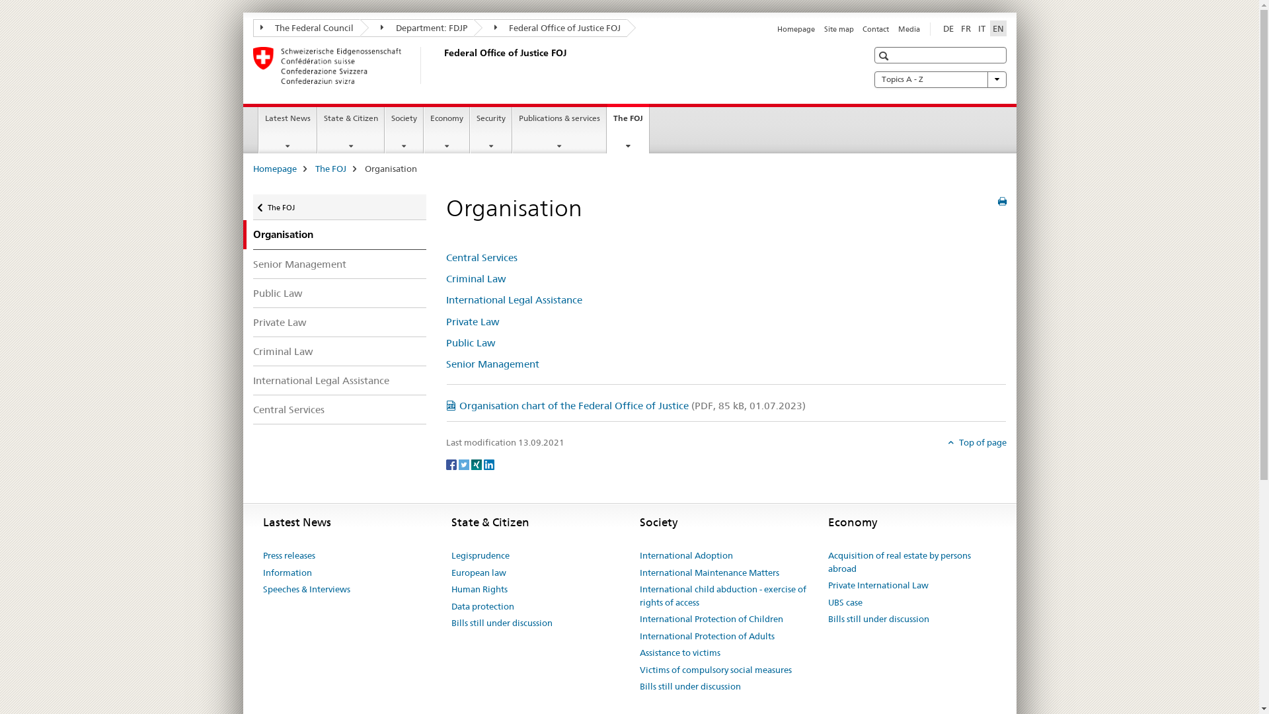 This screenshot has width=1269, height=714. I want to click on Criminal Law, so click(476, 279).